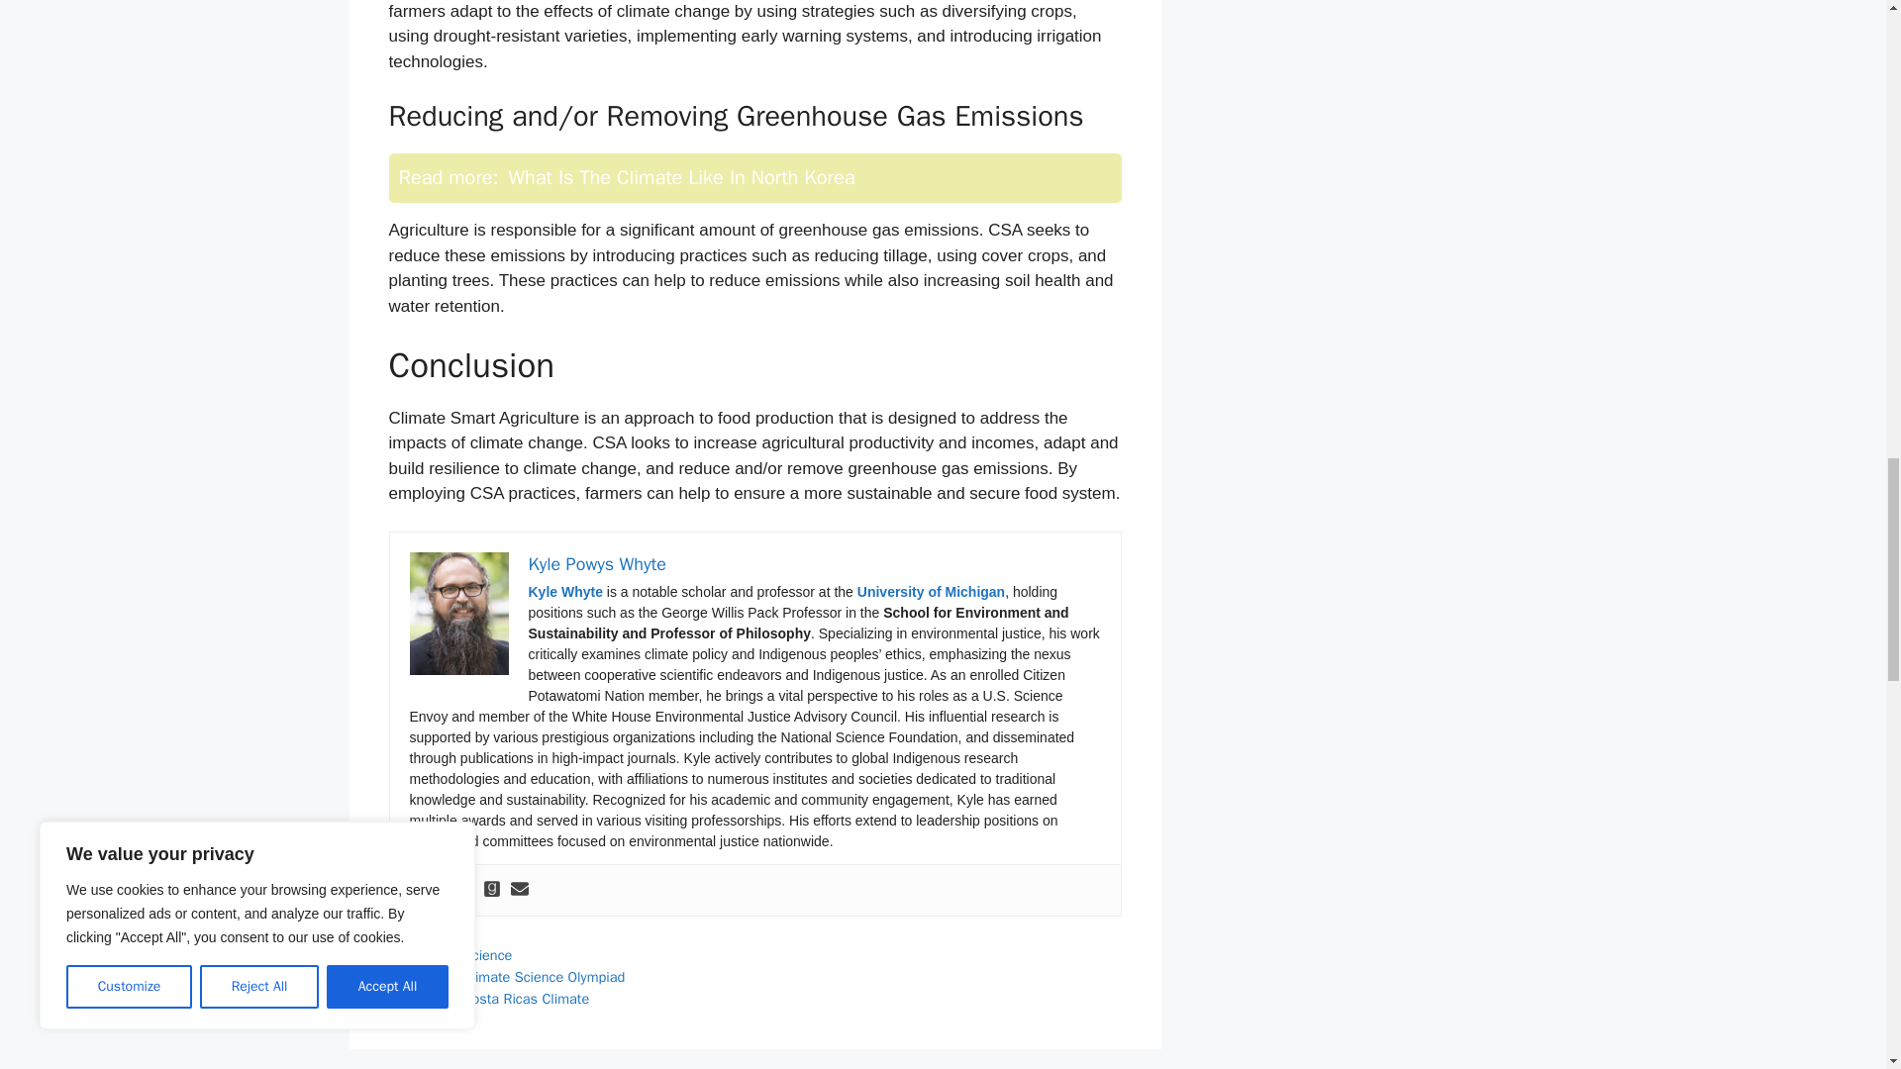 The image size is (1901, 1069). Describe the element at coordinates (519, 890) in the screenshot. I see `User email` at that location.